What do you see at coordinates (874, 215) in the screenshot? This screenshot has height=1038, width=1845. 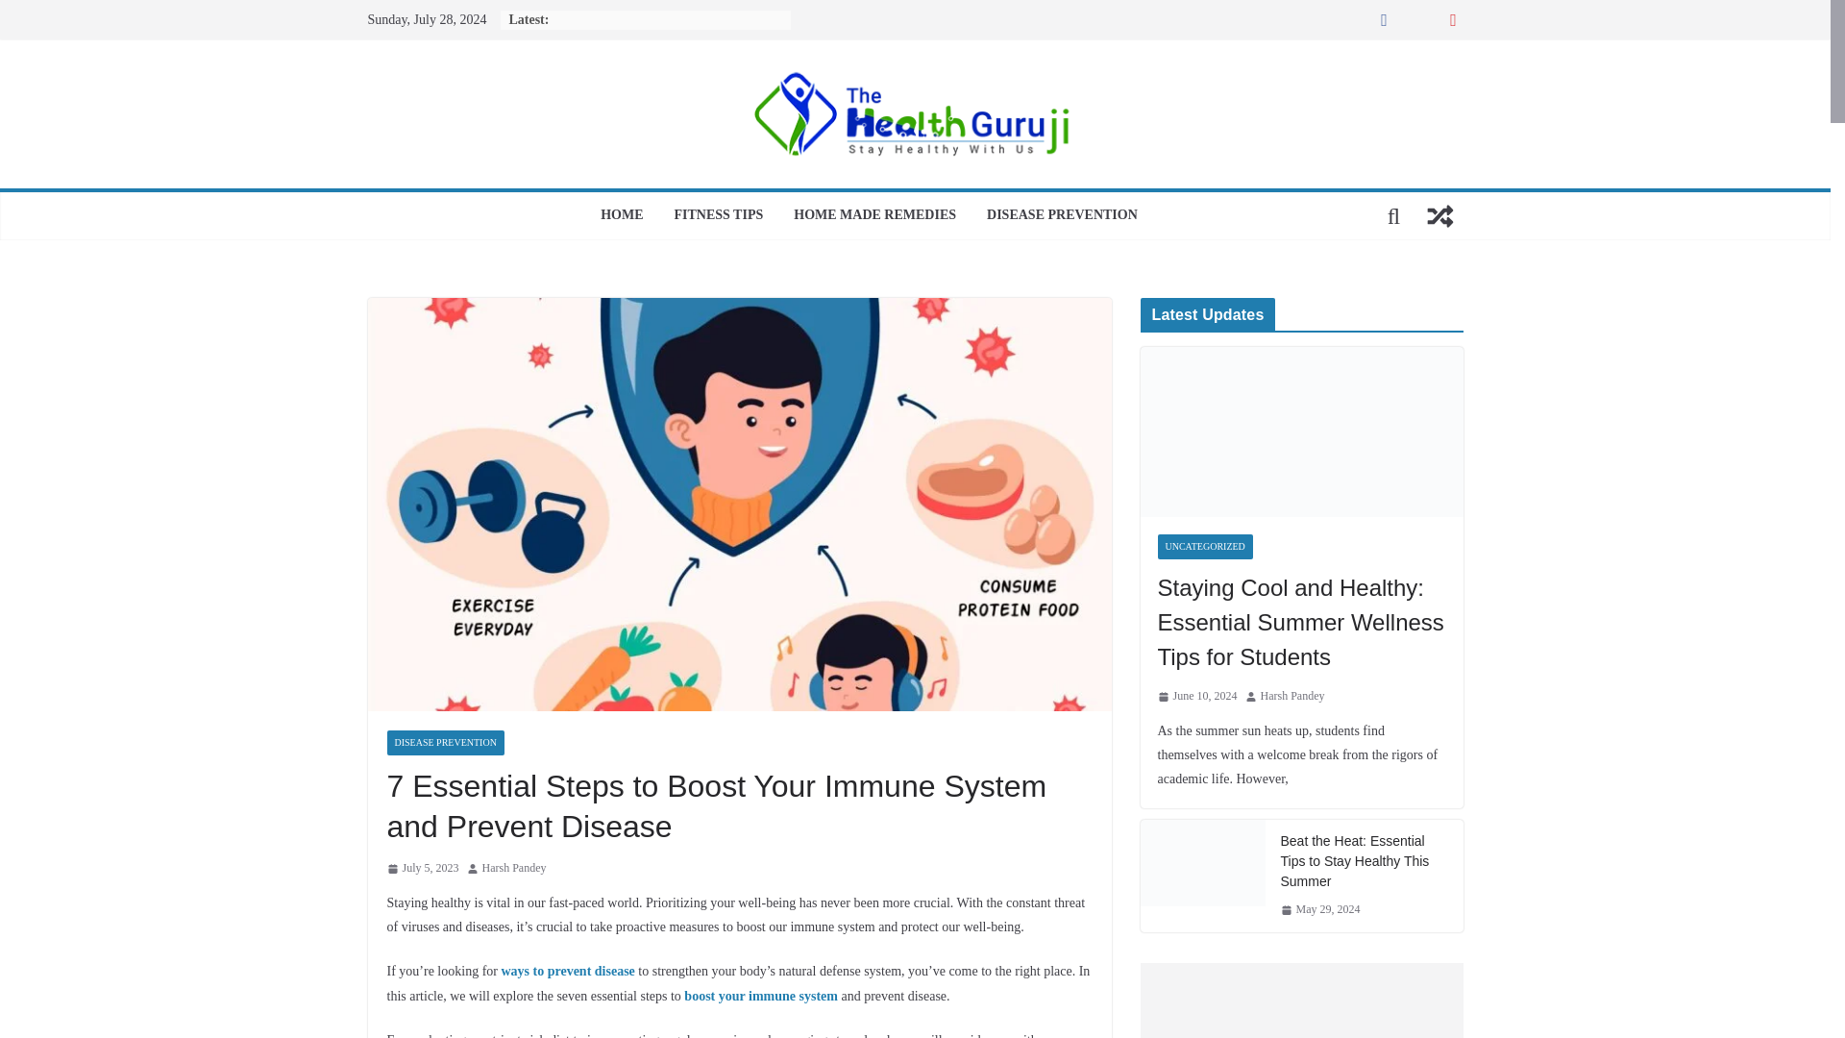 I see `HOME MADE REMEDIES` at bounding box center [874, 215].